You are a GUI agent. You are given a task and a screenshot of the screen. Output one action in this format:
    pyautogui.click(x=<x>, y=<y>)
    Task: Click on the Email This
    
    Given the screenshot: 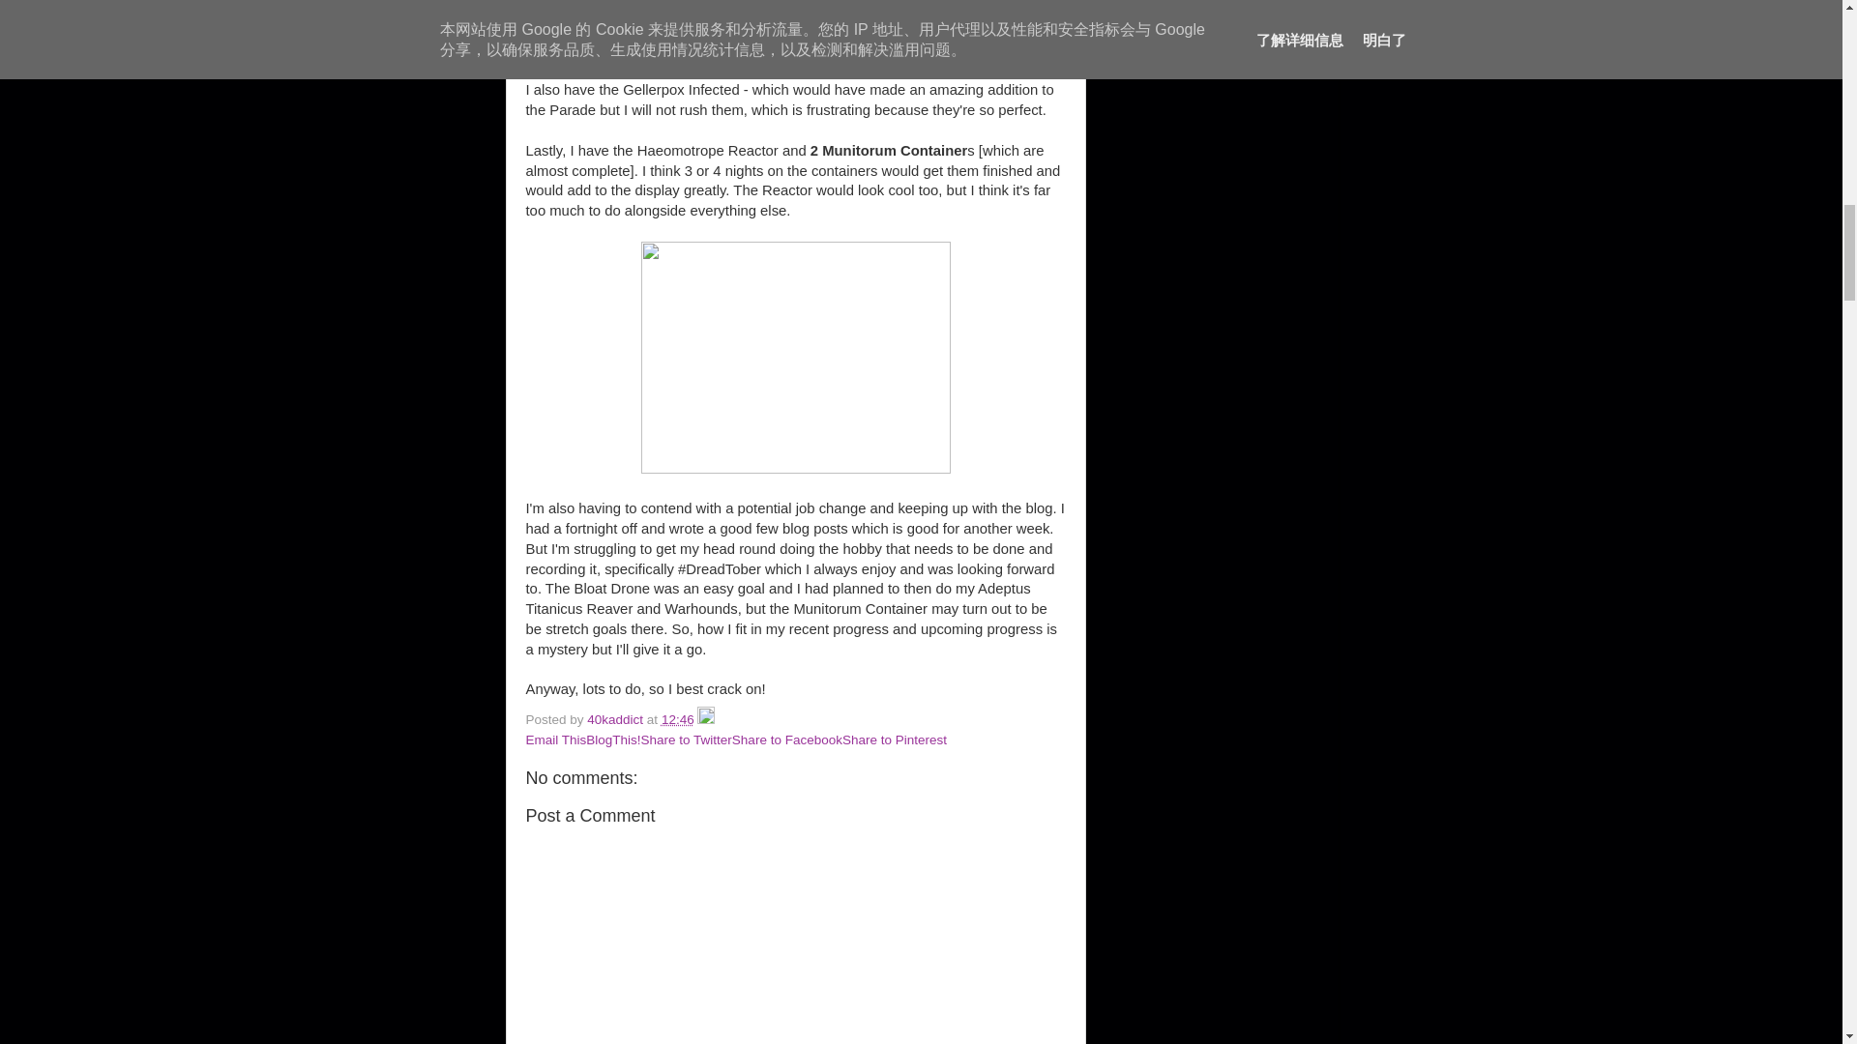 What is the action you would take?
    pyautogui.click(x=555, y=740)
    